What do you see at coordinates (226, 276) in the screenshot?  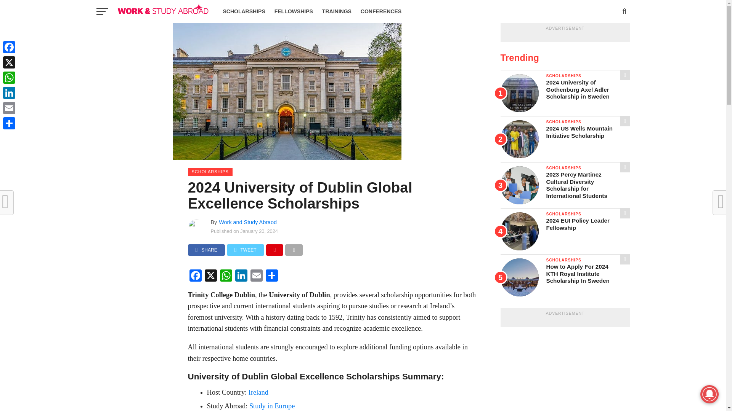 I see `WhatsApp` at bounding box center [226, 276].